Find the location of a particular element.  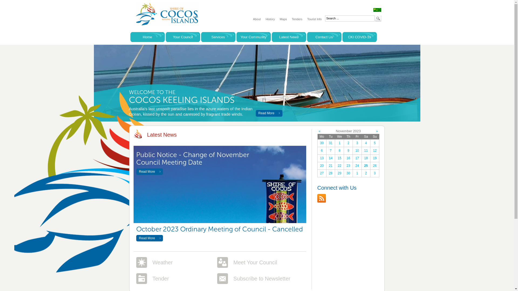

Subscribe to Newsletter is located at coordinates (262, 279).